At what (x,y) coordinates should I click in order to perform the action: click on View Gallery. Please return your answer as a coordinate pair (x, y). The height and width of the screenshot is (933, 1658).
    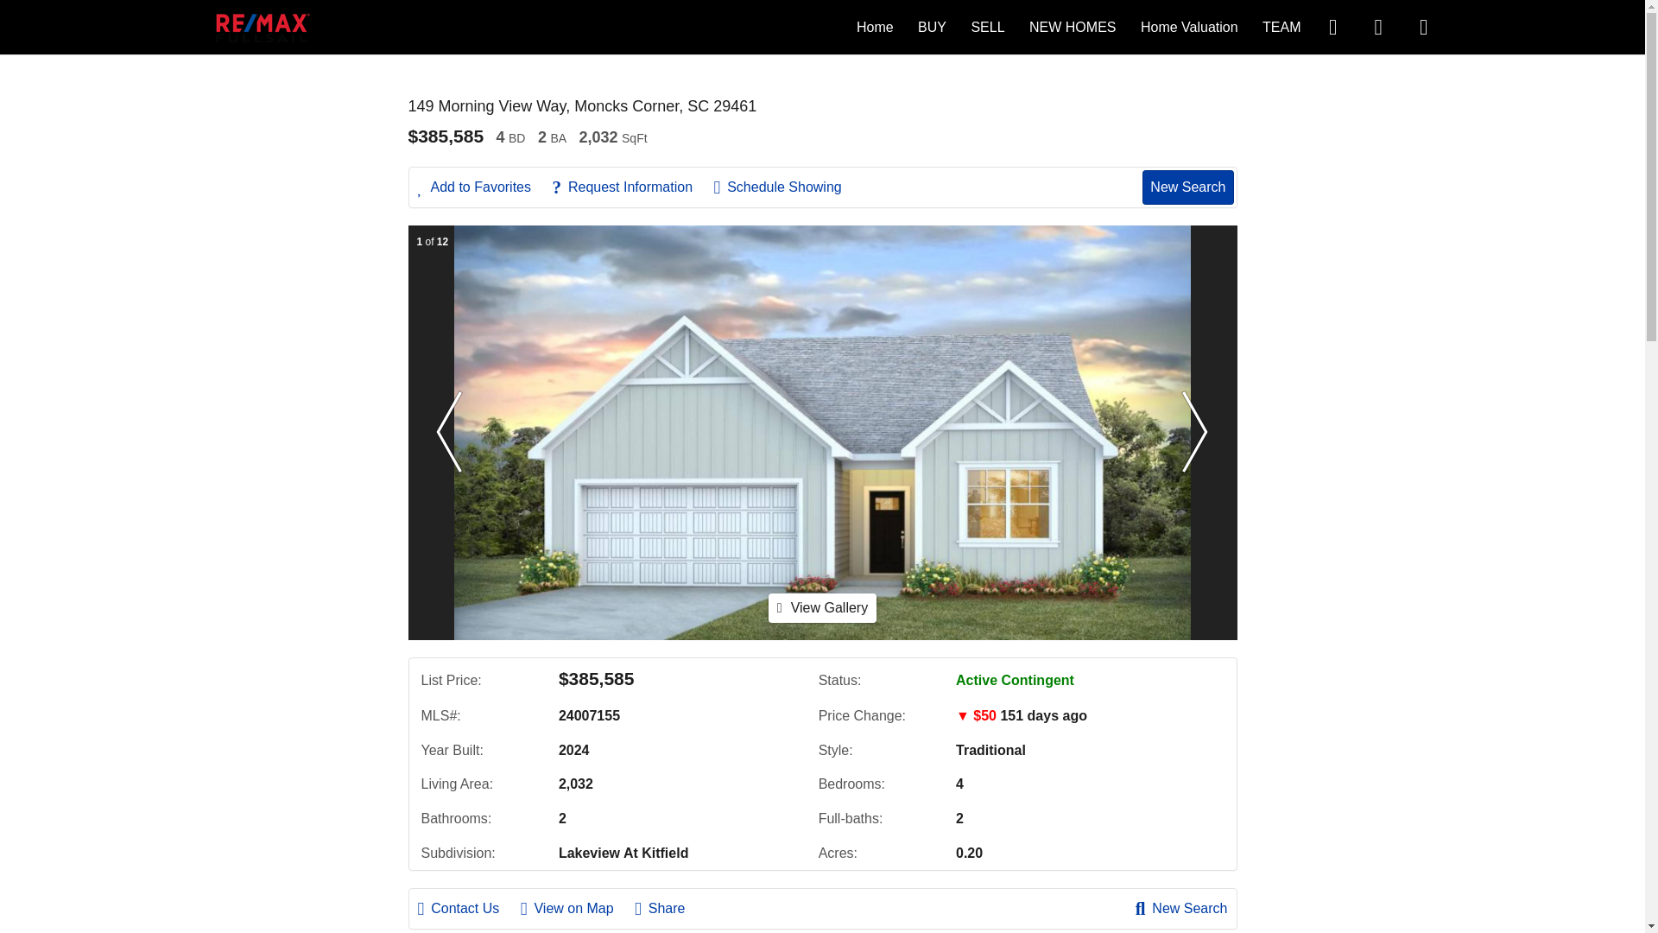
    Looking at the image, I should click on (822, 608).